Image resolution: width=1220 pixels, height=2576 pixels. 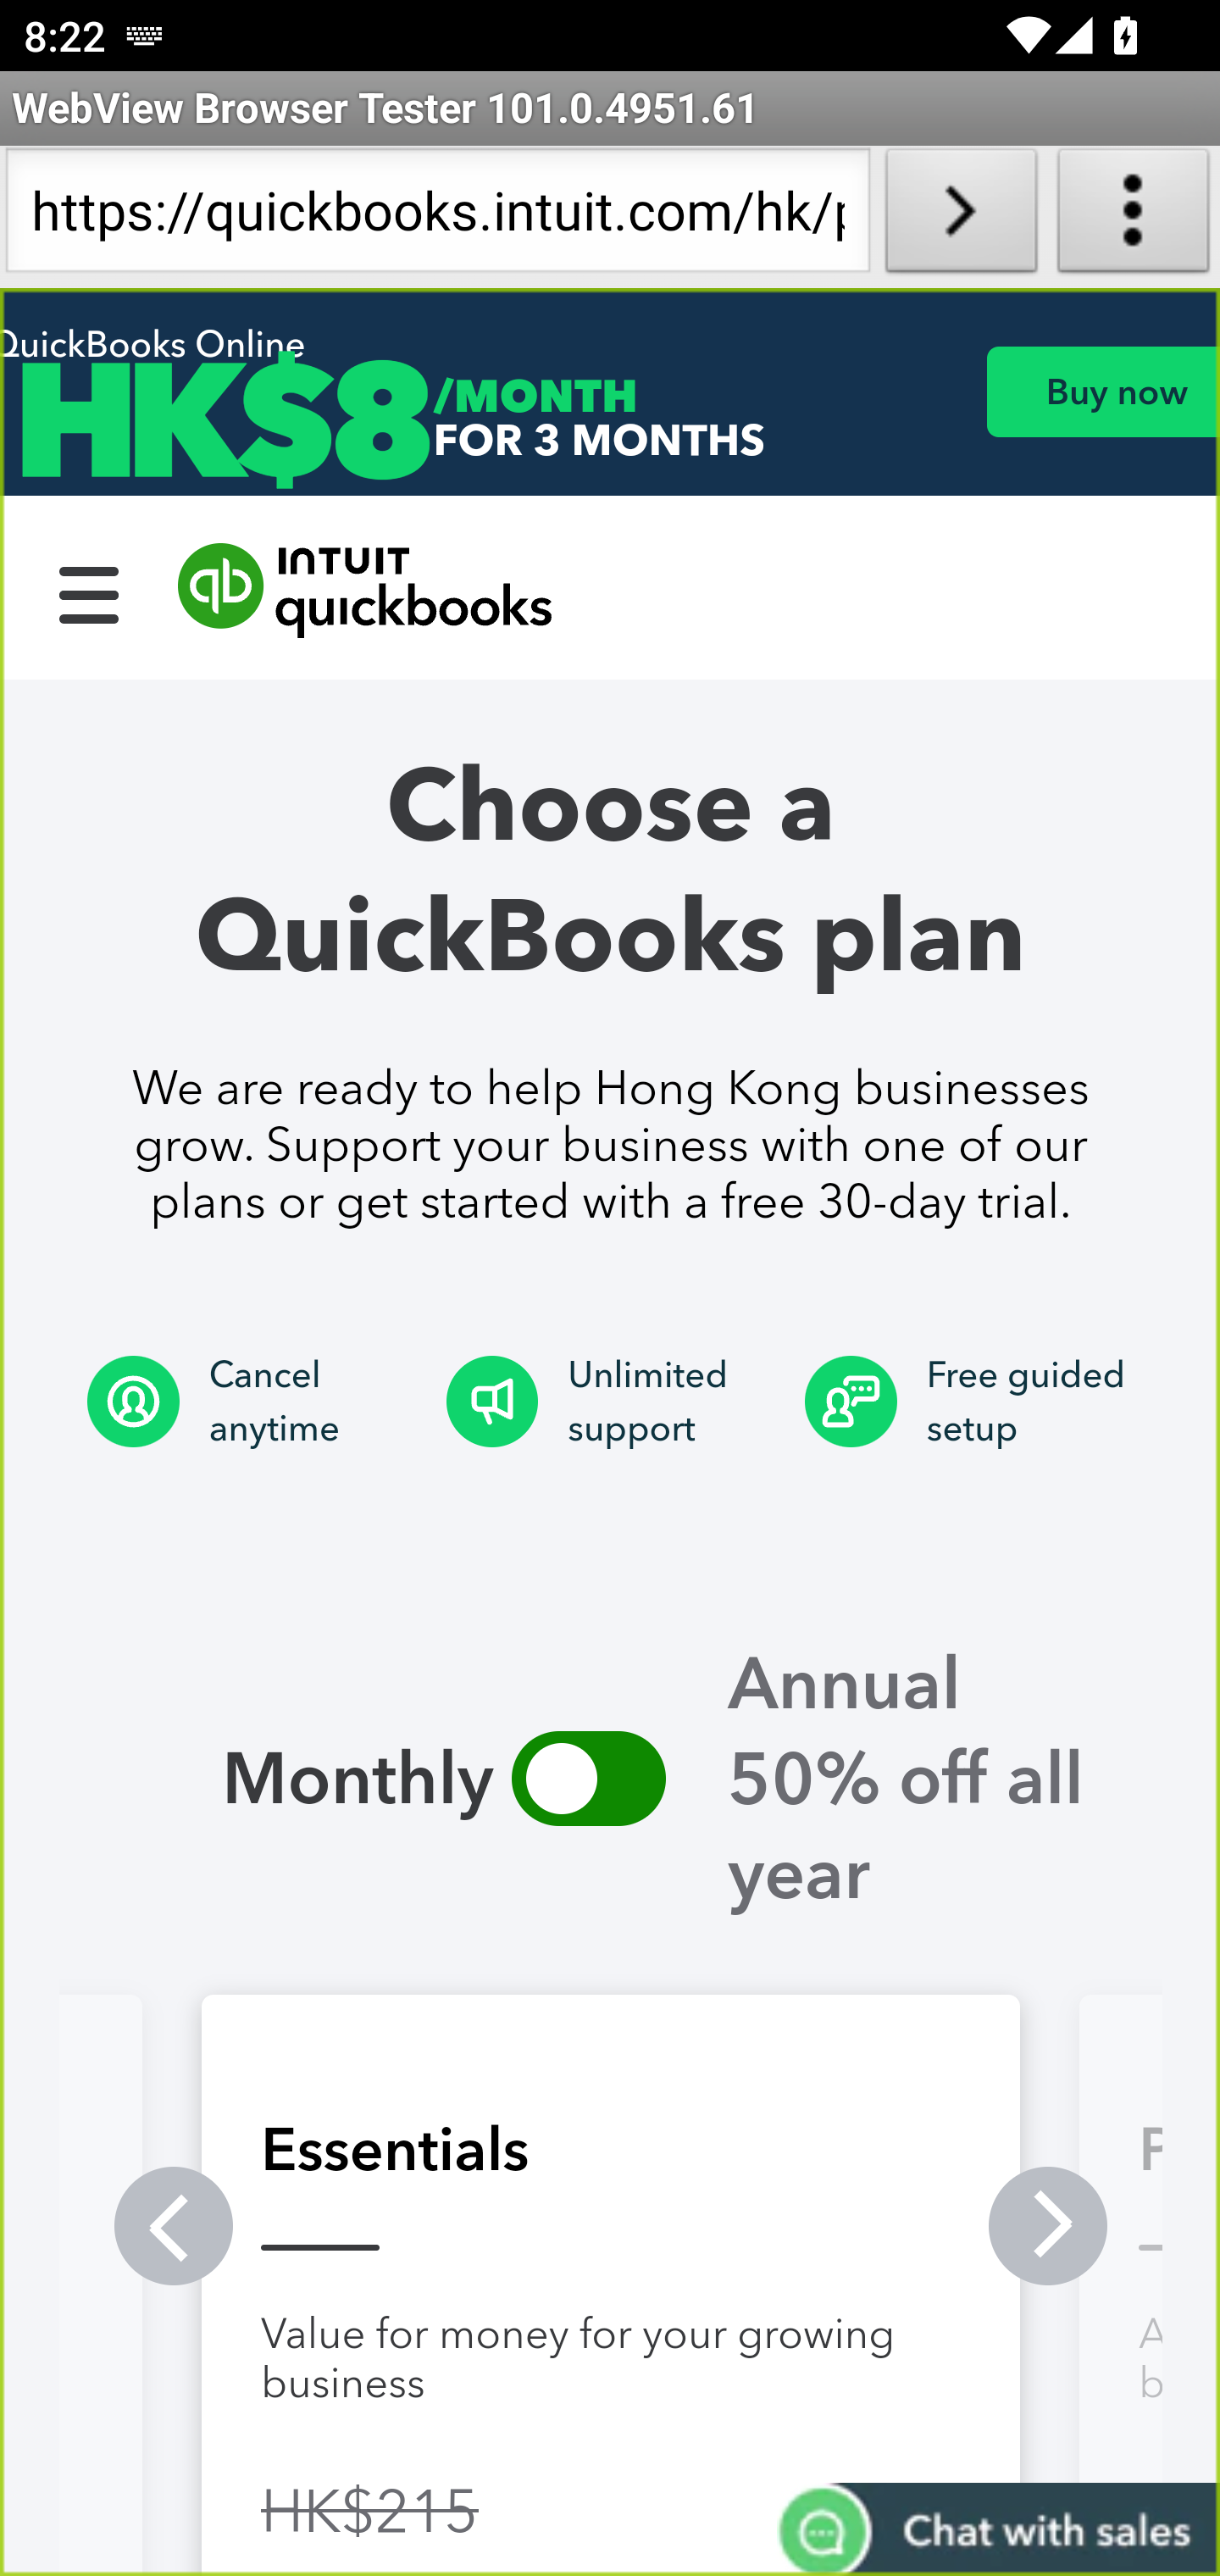 What do you see at coordinates (937, 1777) in the screenshot?
I see `Annual 50% off all year` at bounding box center [937, 1777].